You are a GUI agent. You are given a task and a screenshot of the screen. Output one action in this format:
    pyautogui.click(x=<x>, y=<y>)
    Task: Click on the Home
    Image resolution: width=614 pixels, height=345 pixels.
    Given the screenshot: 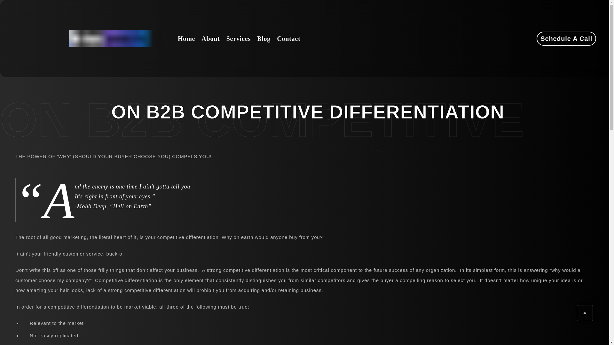 What is the action you would take?
    pyautogui.click(x=186, y=38)
    